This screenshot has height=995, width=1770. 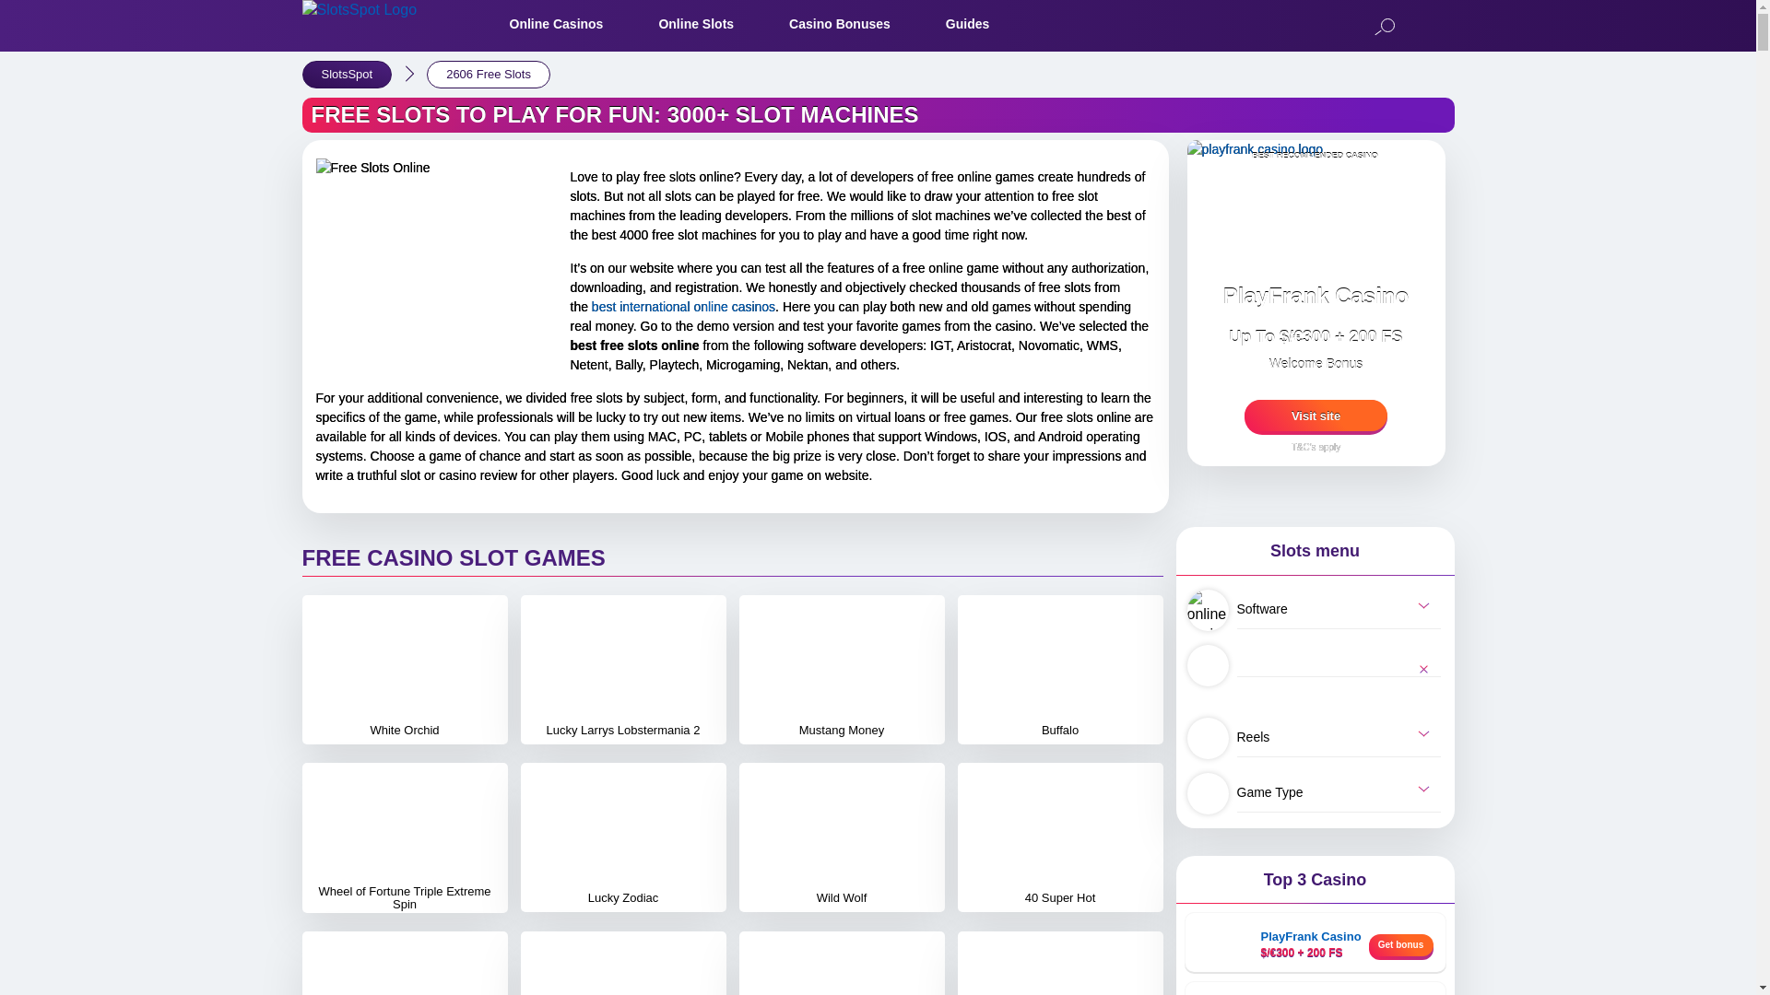 I want to click on play Mustang Money slot machine, so click(x=841, y=669).